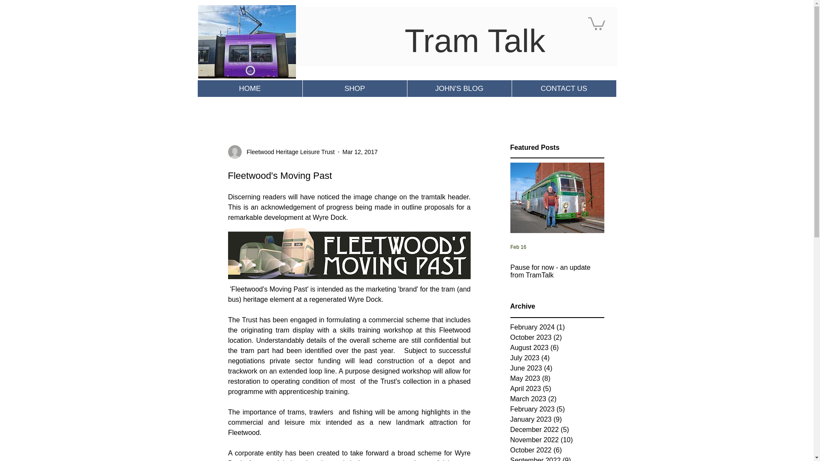 The image size is (820, 461). What do you see at coordinates (617, 247) in the screenshot?
I see `Jan 2, 2021` at bounding box center [617, 247].